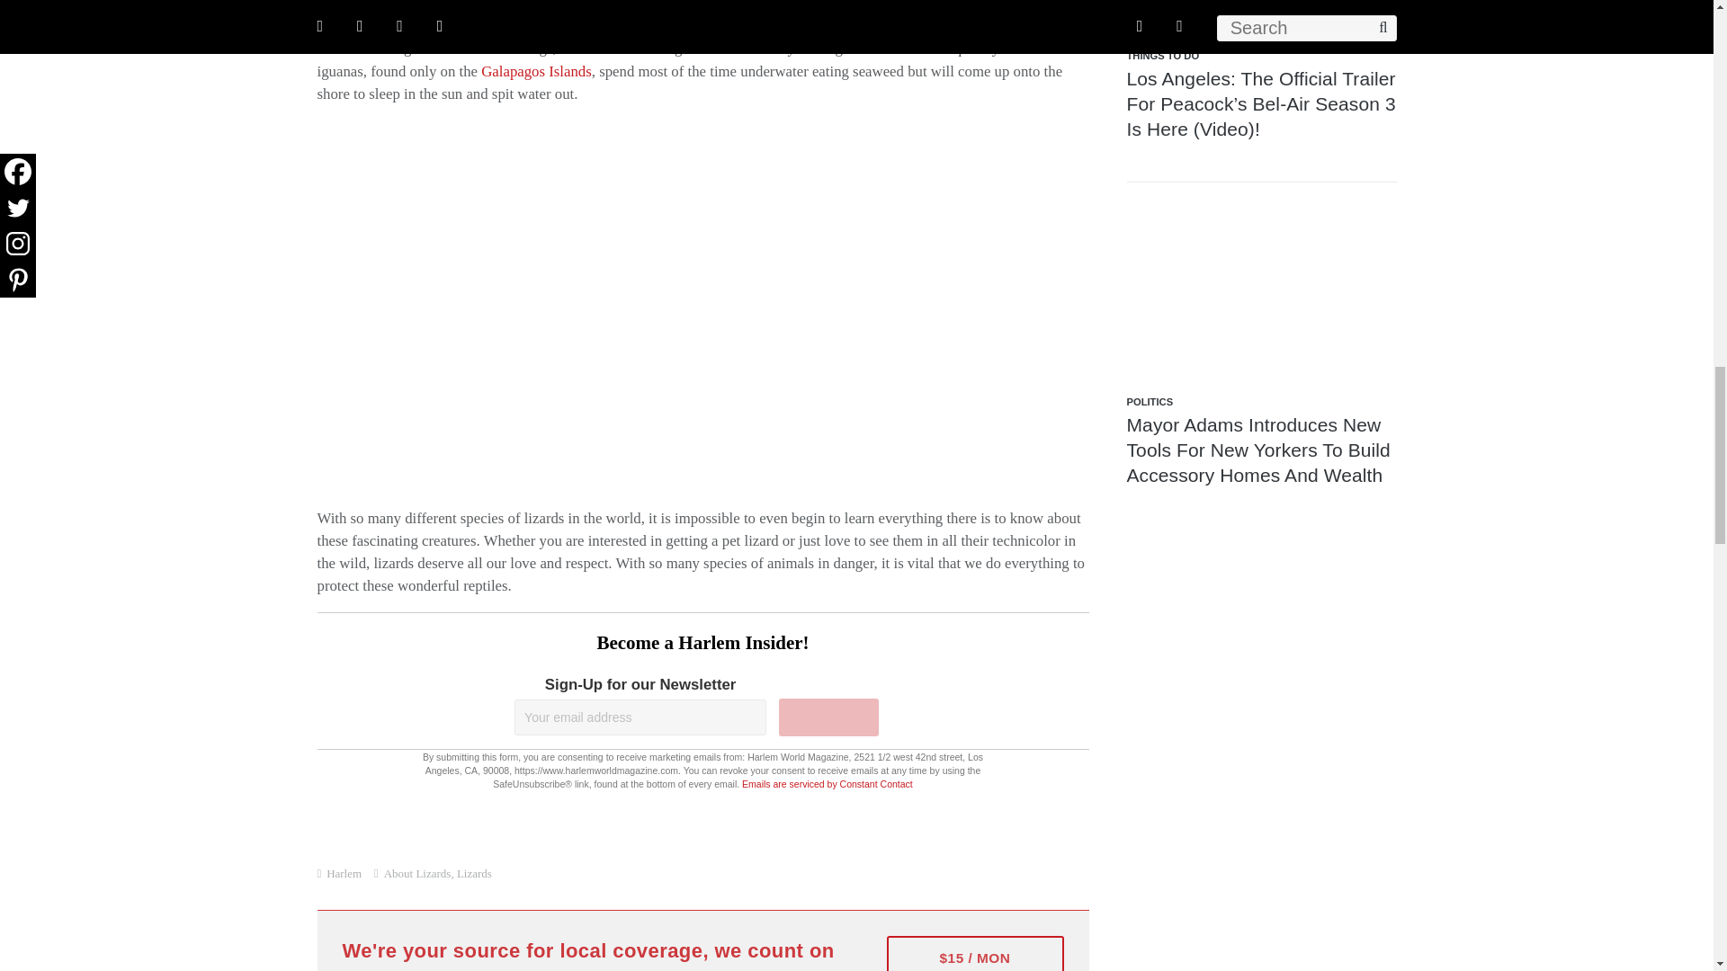  I want to click on Harlem, so click(344, 873).